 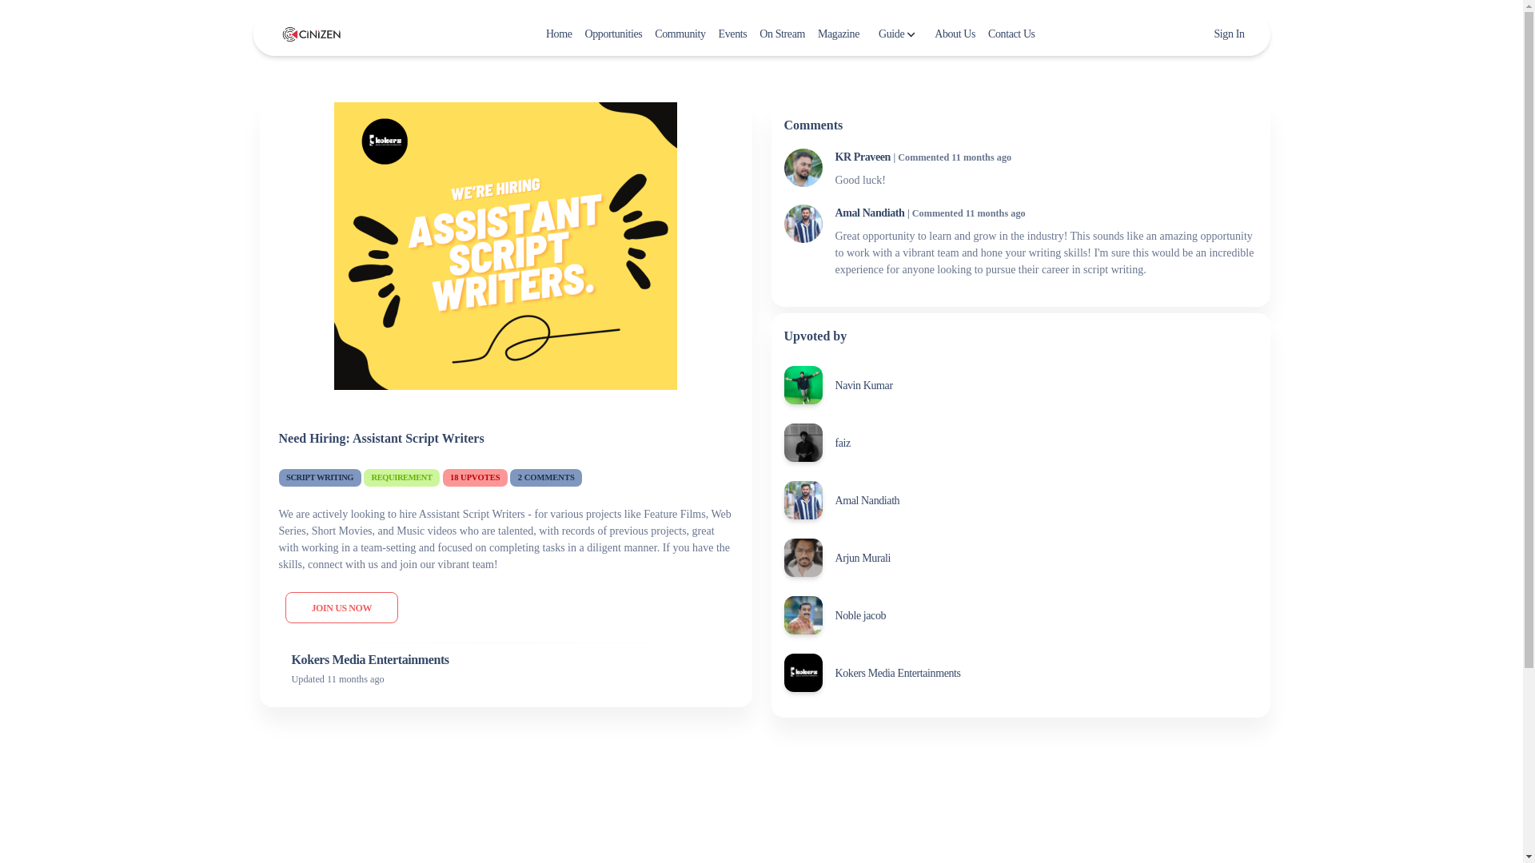 What do you see at coordinates (401, 478) in the screenshot?
I see `REQUIREMENT` at bounding box center [401, 478].